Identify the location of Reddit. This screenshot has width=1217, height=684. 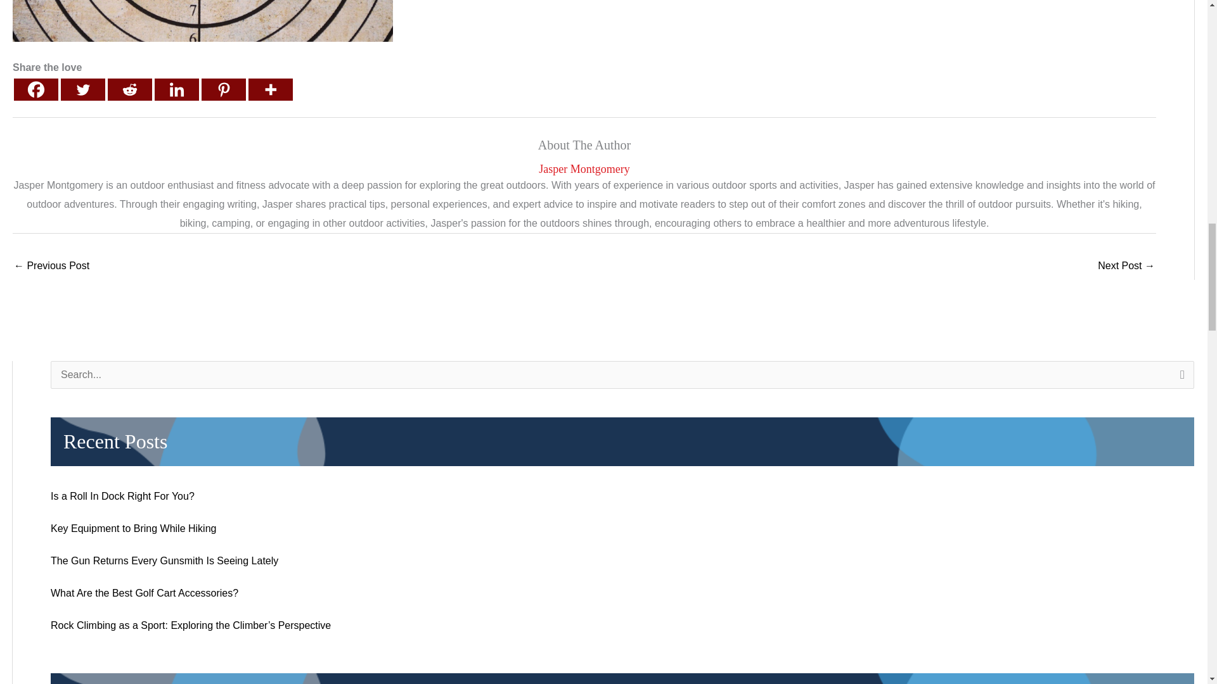
(130, 89).